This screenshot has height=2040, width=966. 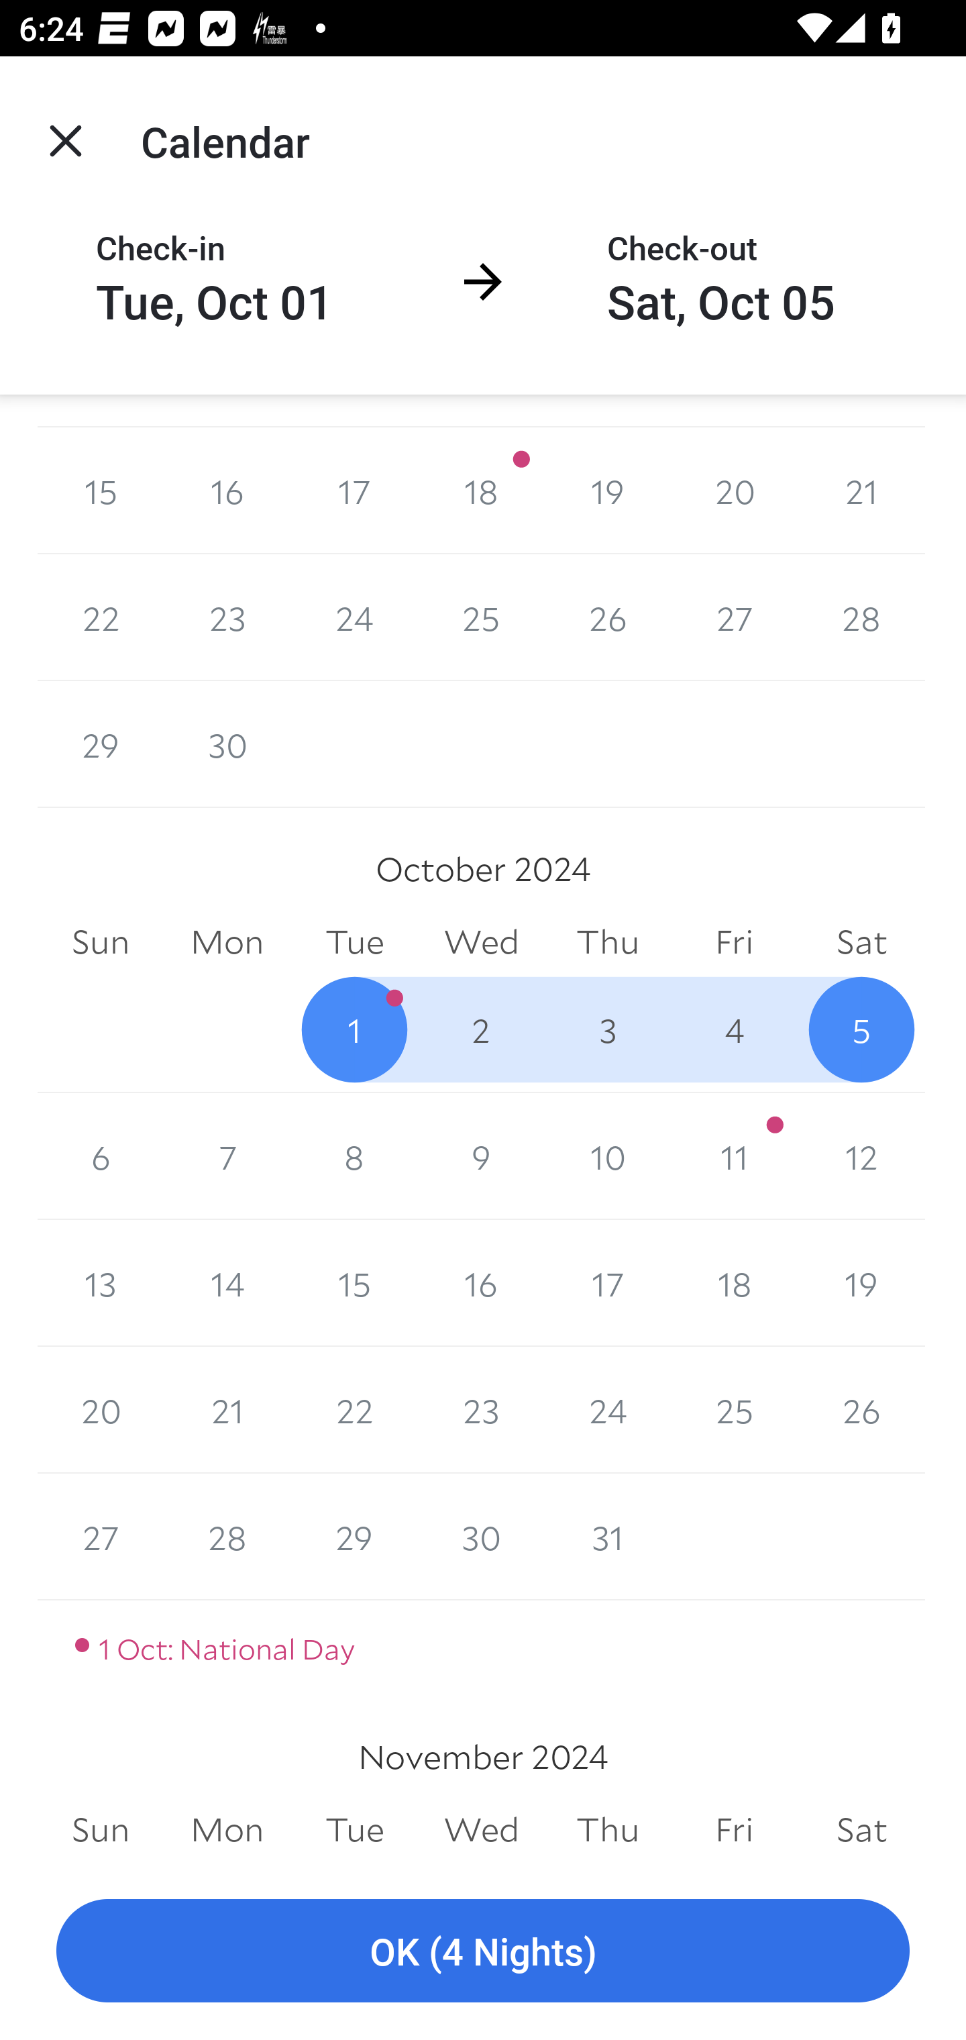 What do you see at coordinates (482, 1409) in the screenshot?
I see `23 23 October 2024` at bounding box center [482, 1409].